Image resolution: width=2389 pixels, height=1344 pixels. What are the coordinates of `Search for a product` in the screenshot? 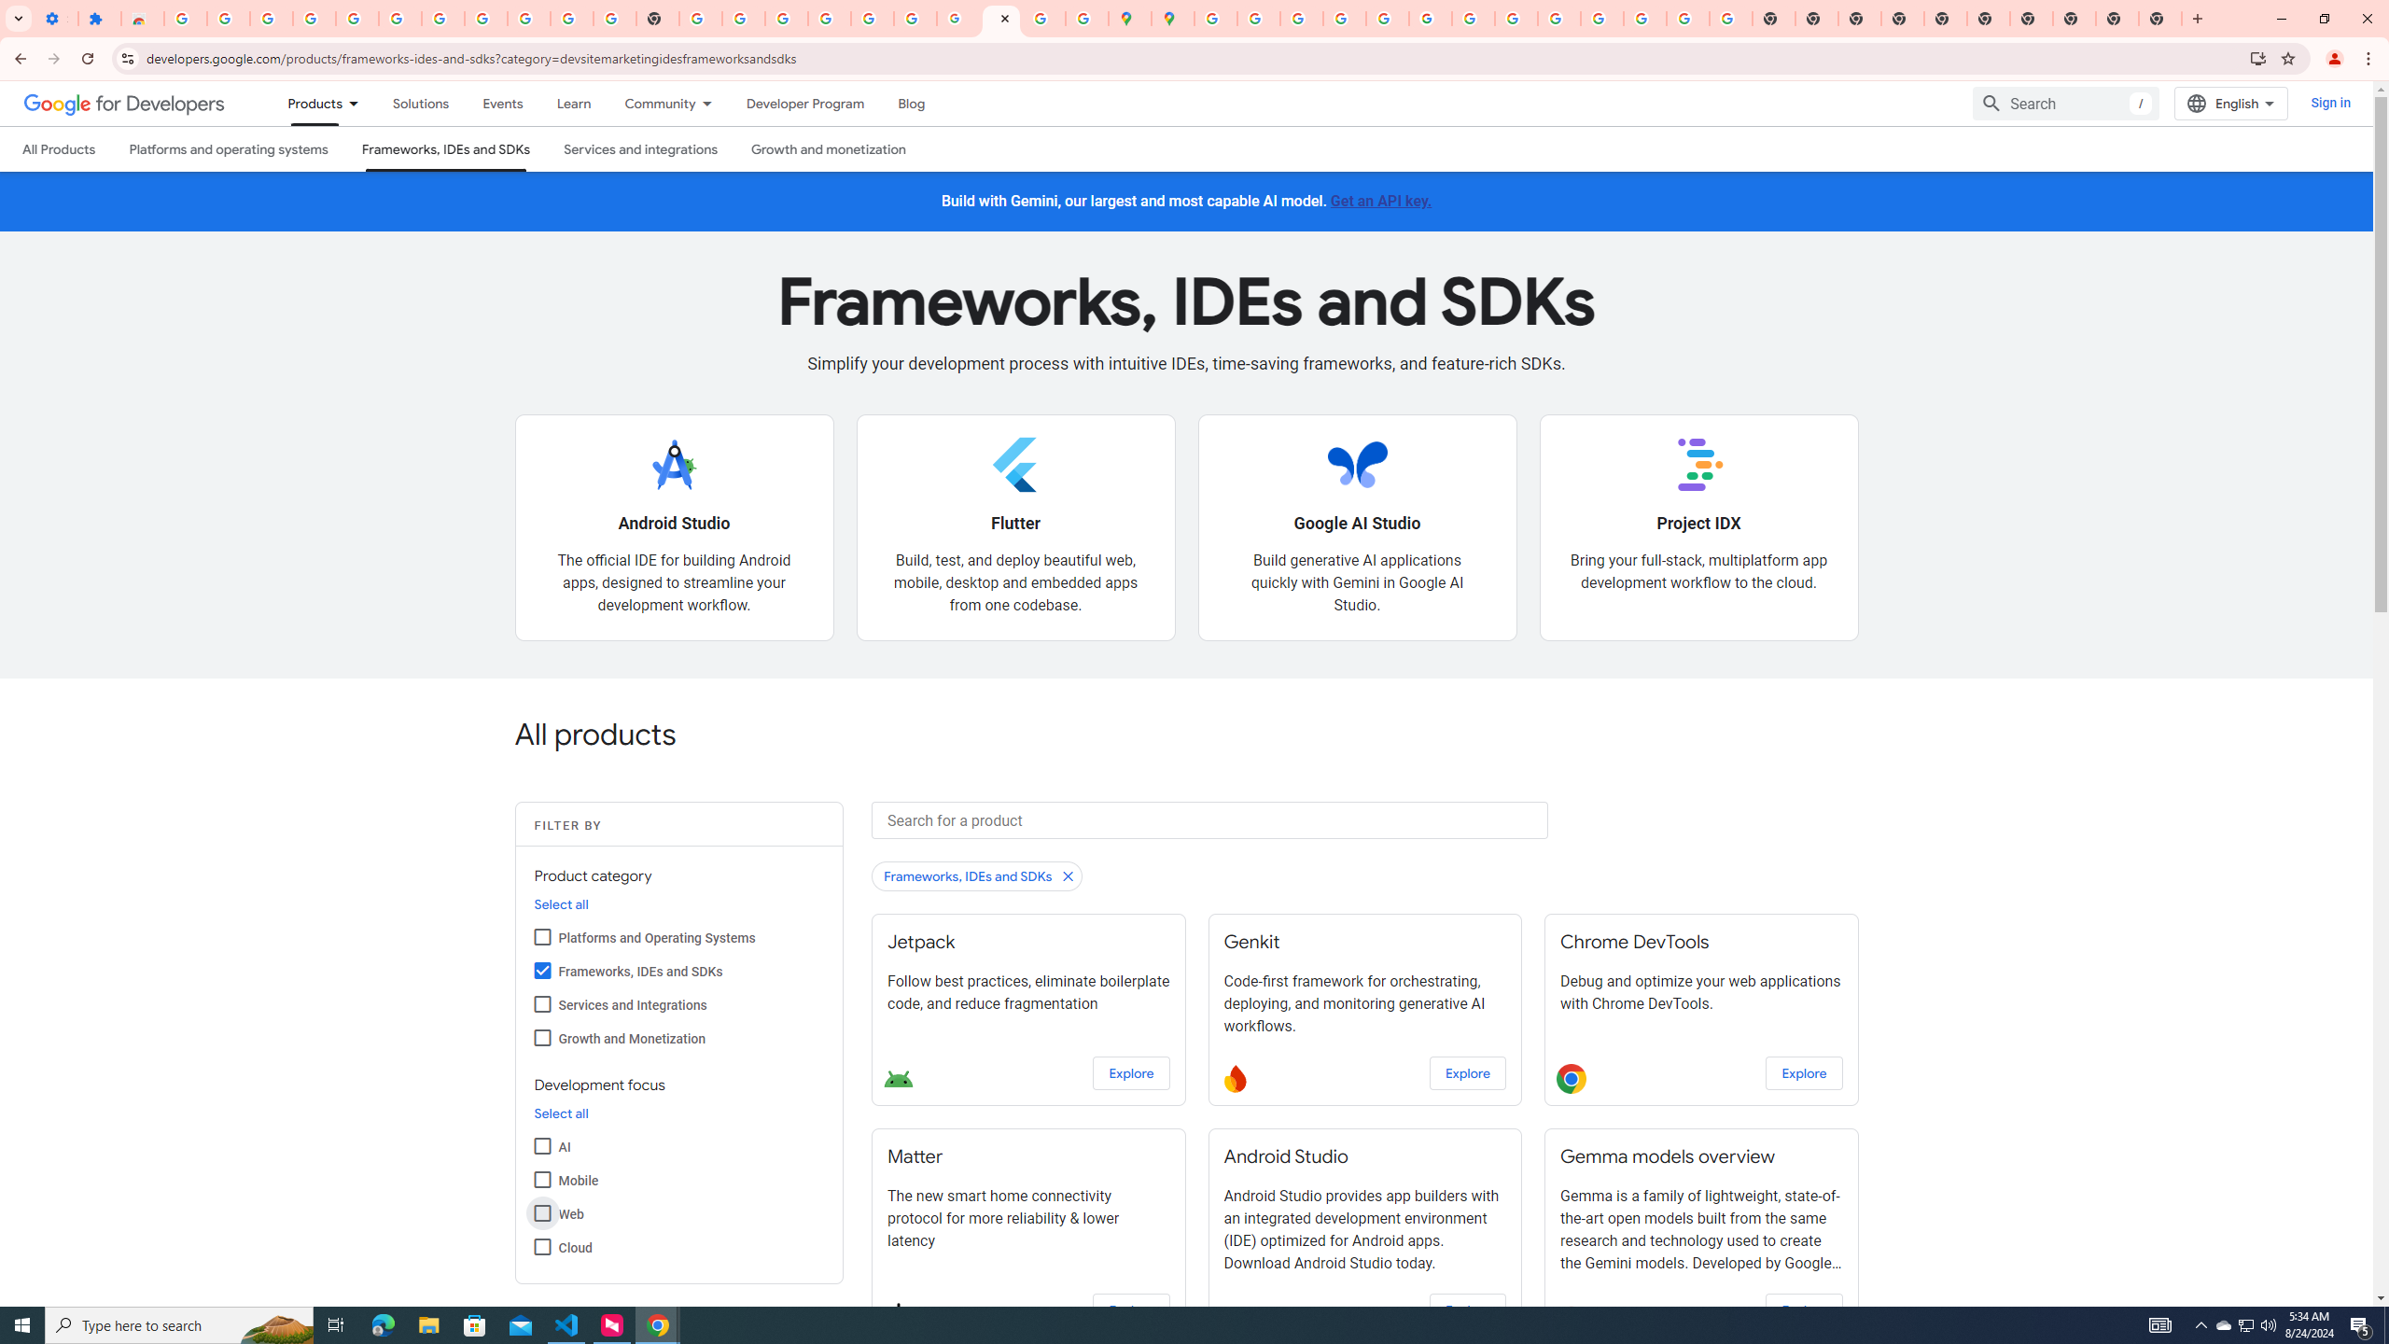 It's located at (1209, 819).